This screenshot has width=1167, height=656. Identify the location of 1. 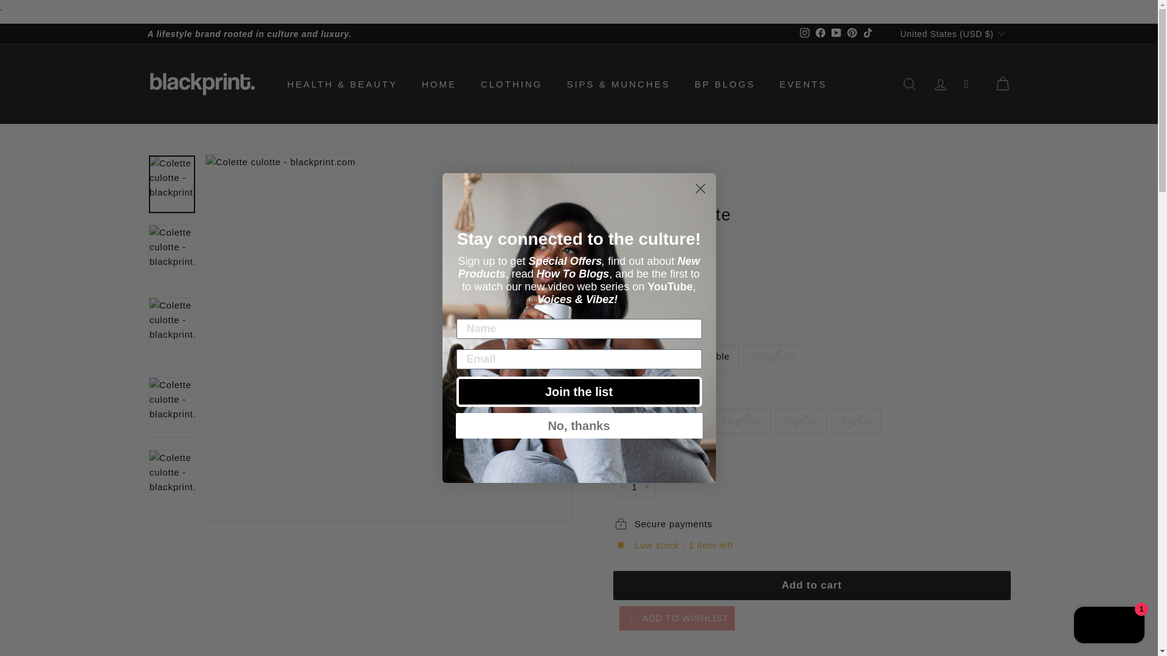
(633, 487).